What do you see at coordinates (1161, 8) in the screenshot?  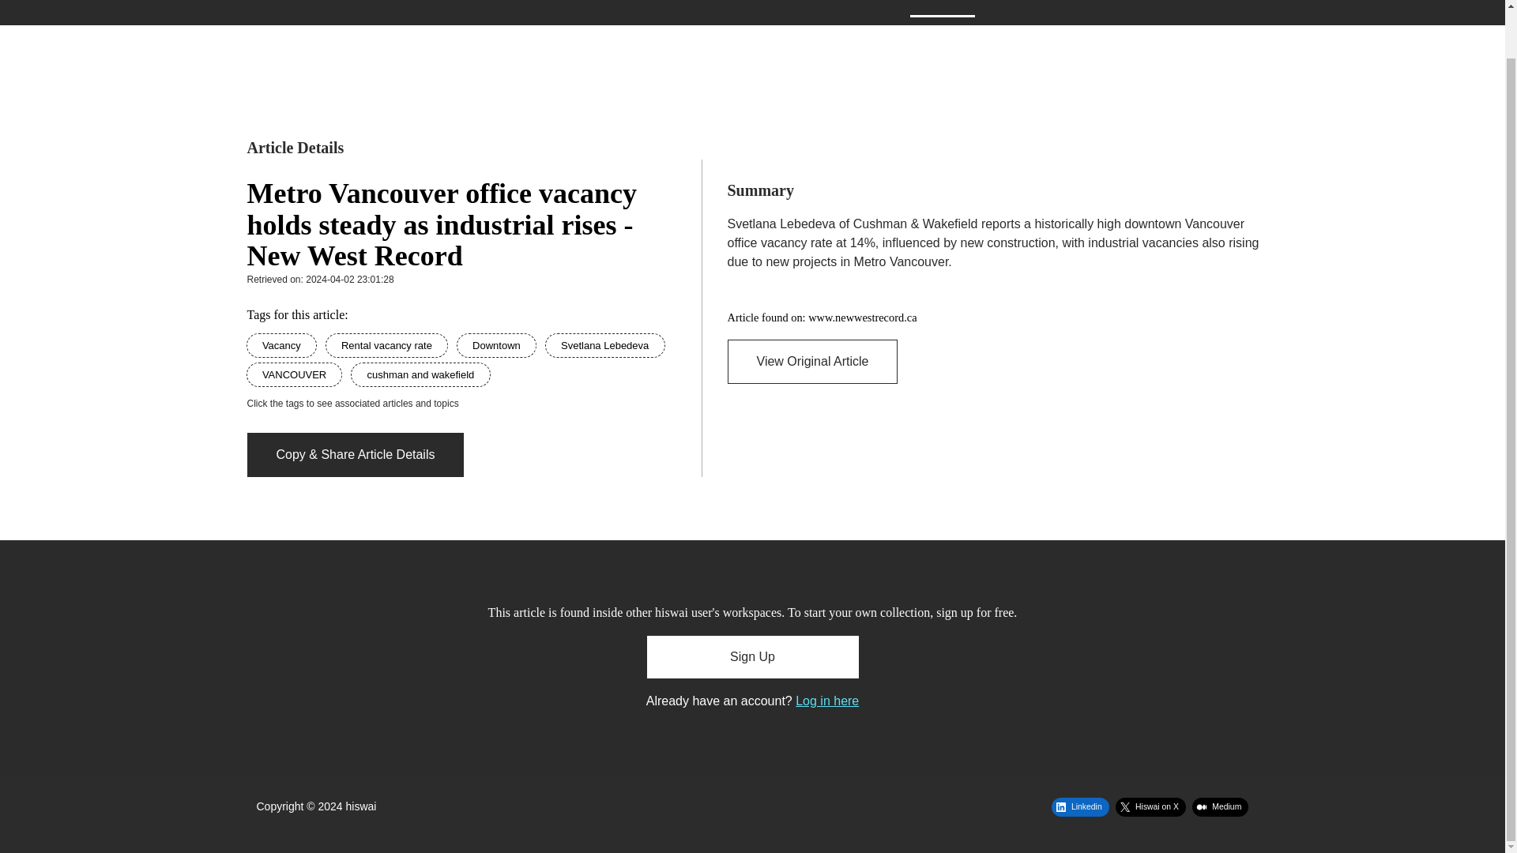 I see `Login` at bounding box center [1161, 8].